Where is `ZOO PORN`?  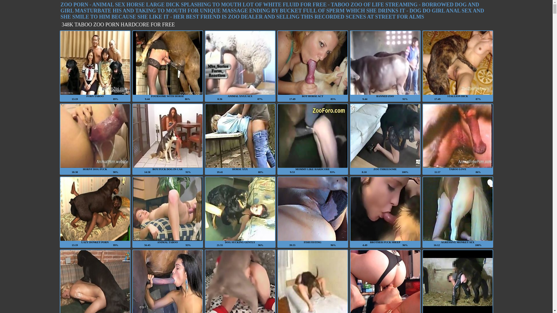
ZOO PORN is located at coordinates (74, 5).